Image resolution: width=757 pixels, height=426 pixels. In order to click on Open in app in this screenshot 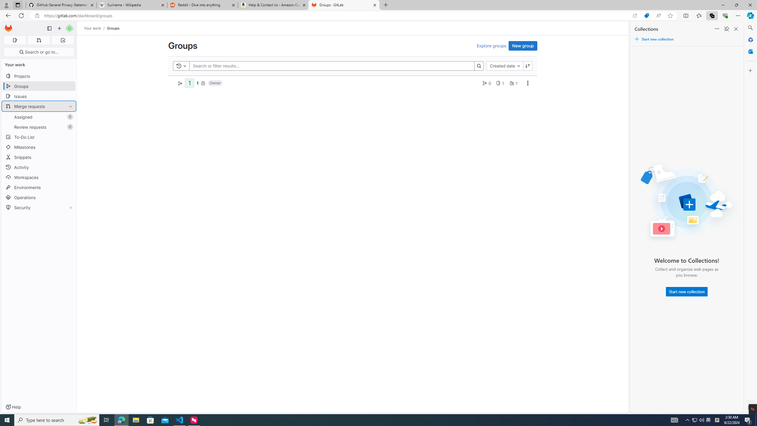, I will do `click(635, 16)`.